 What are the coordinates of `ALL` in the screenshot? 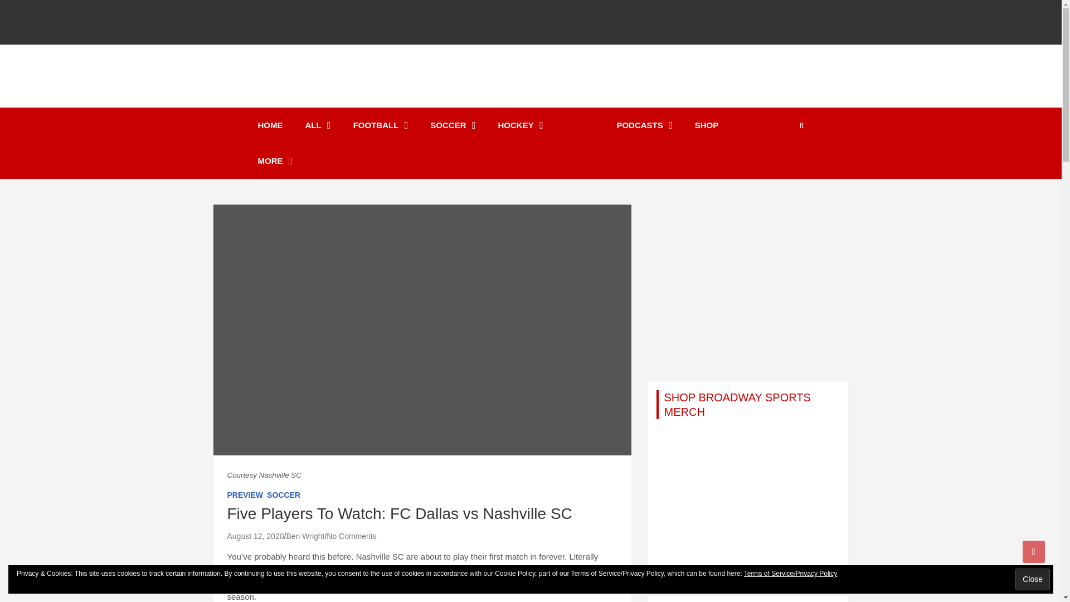 It's located at (318, 125).